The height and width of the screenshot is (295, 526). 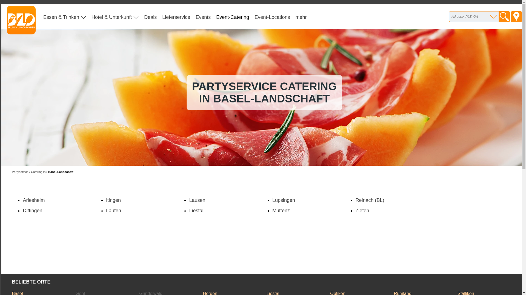 What do you see at coordinates (233, 17) in the screenshot?
I see `Event-Catering` at bounding box center [233, 17].